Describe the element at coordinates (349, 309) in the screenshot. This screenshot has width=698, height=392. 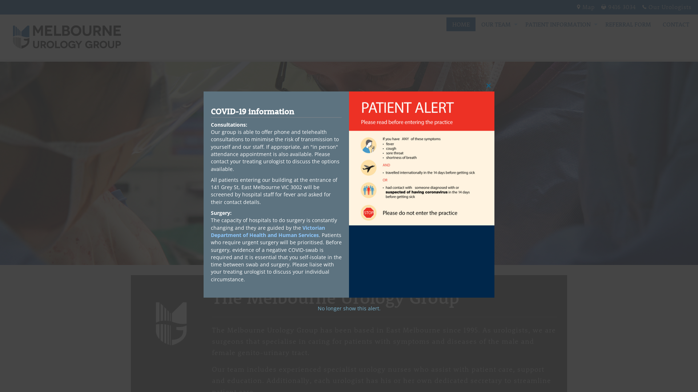
I see `No longer show this alert.` at that location.